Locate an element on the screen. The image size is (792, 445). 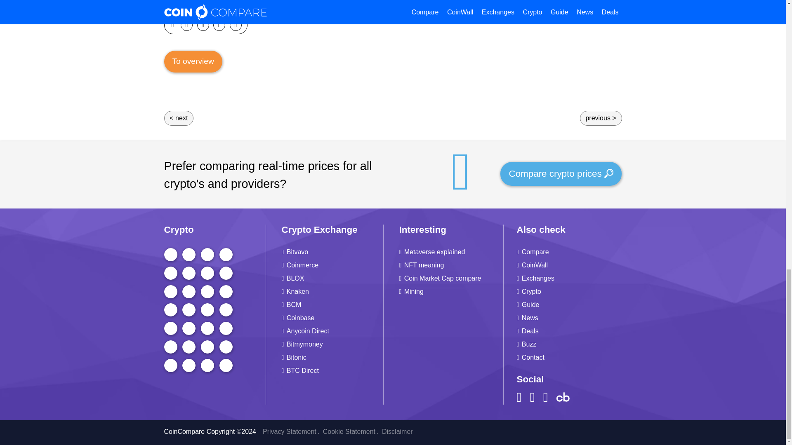
Cardano is located at coordinates (226, 254).